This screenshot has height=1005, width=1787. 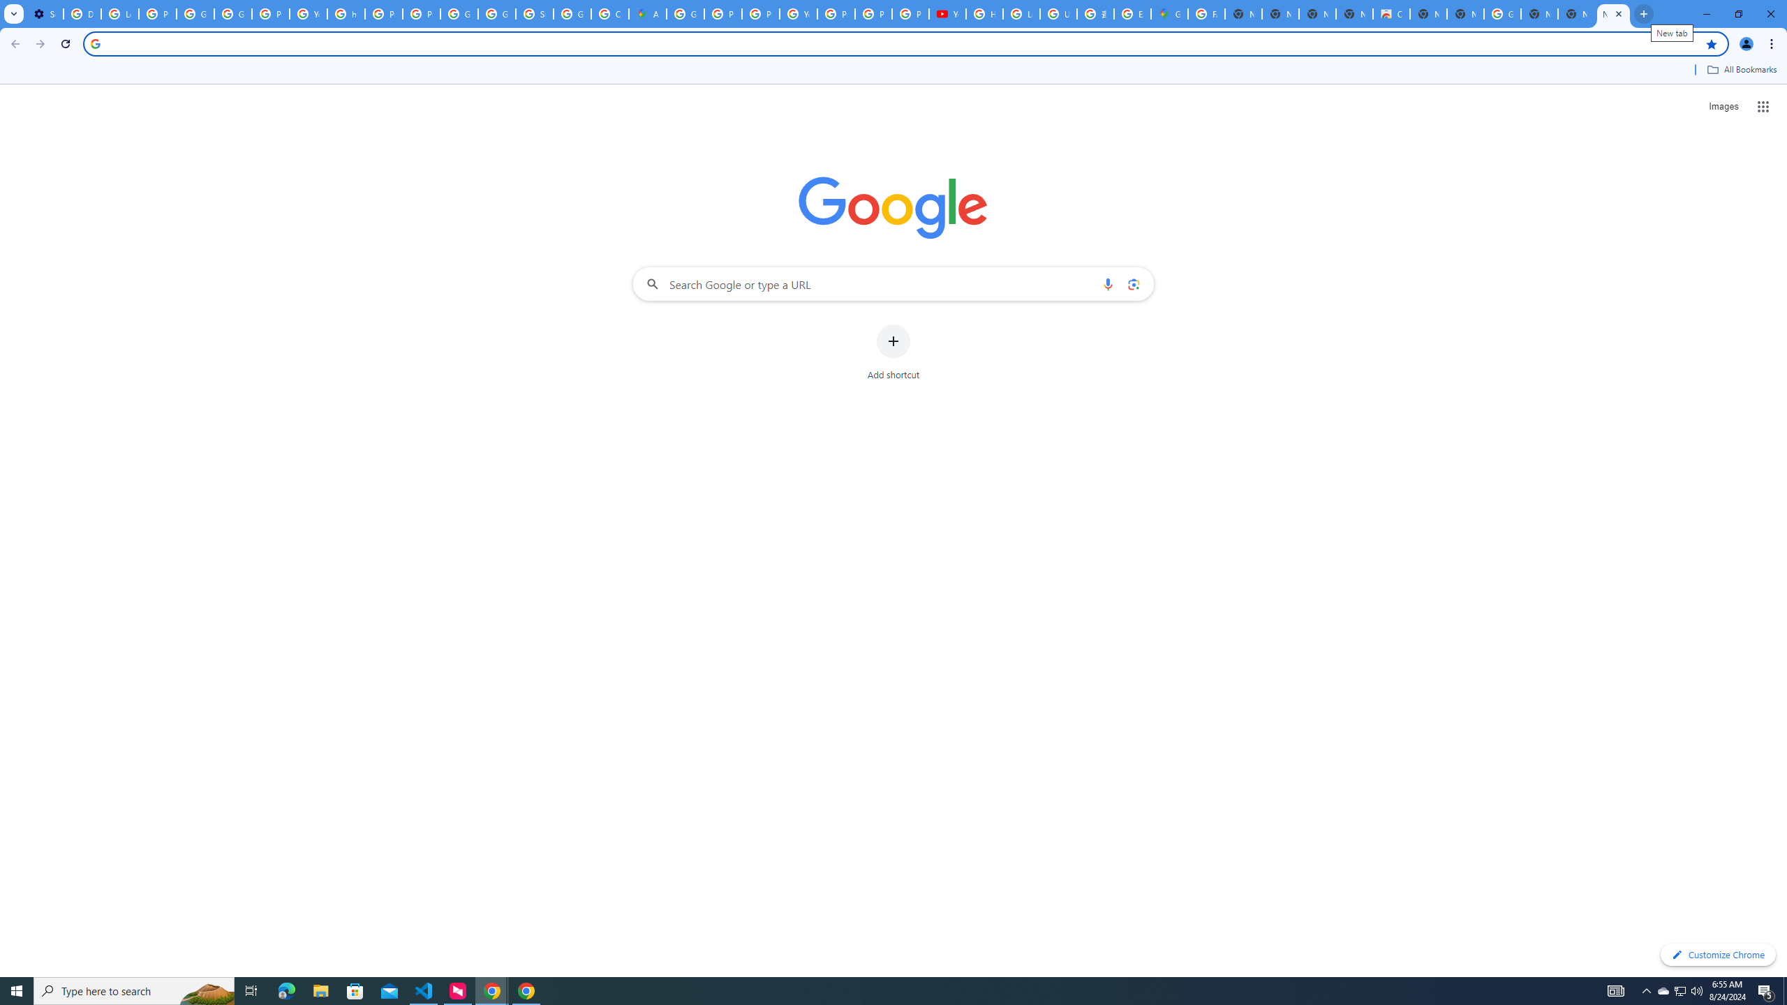 What do you see at coordinates (1132, 283) in the screenshot?
I see `Search by image` at bounding box center [1132, 283].